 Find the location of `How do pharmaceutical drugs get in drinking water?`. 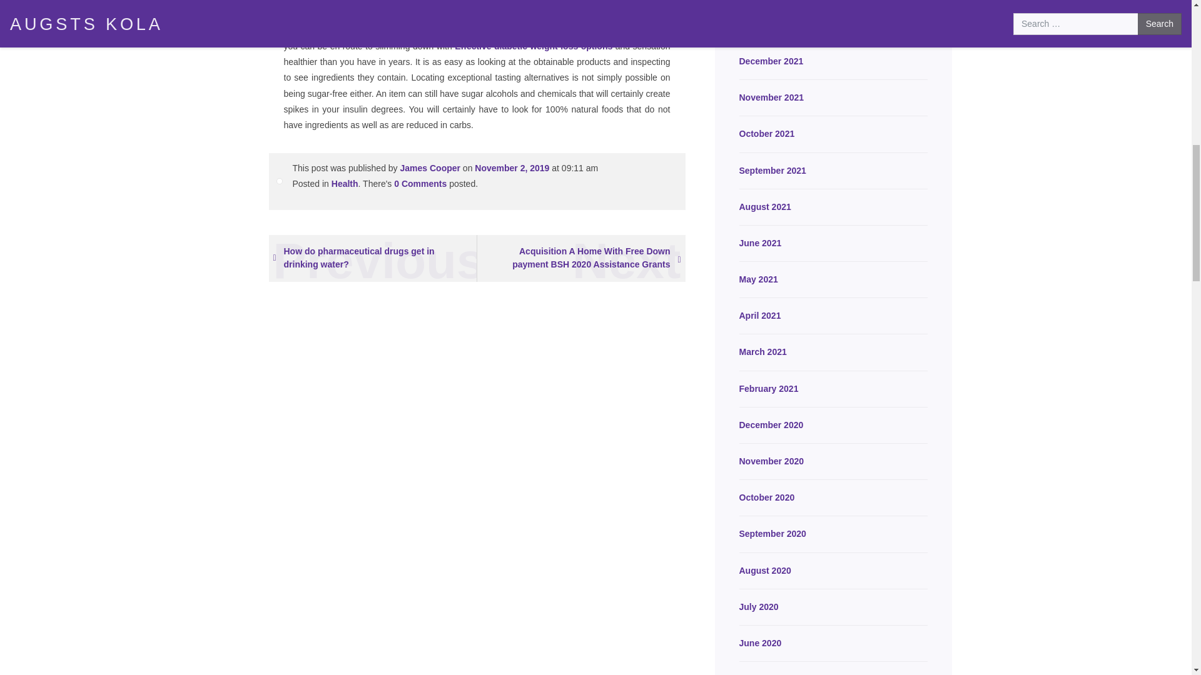

How do pharmaceutical drugs get in drinking water? is located at coordinates (373, 258).